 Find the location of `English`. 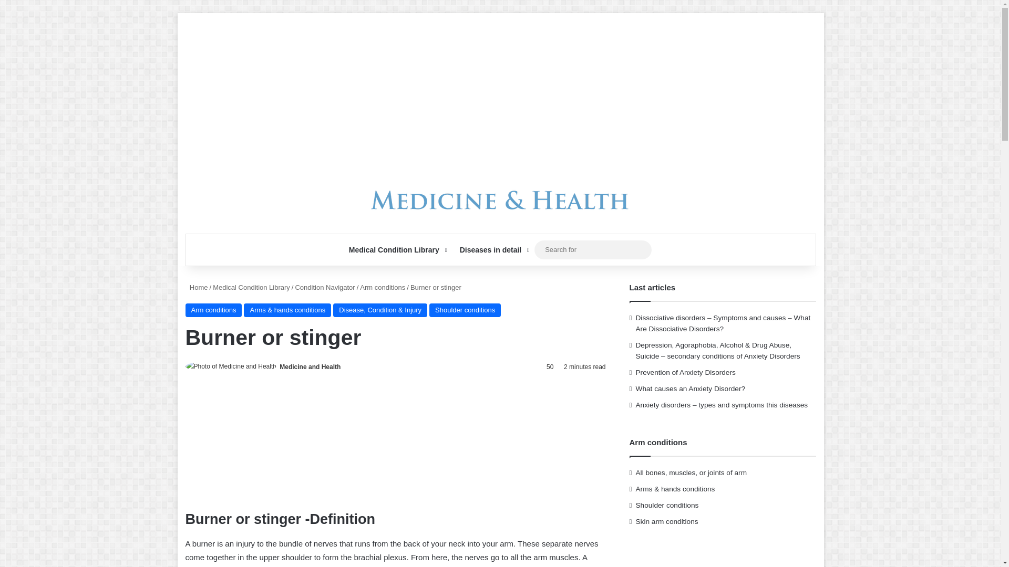

English is located at coordinates (482, 16).